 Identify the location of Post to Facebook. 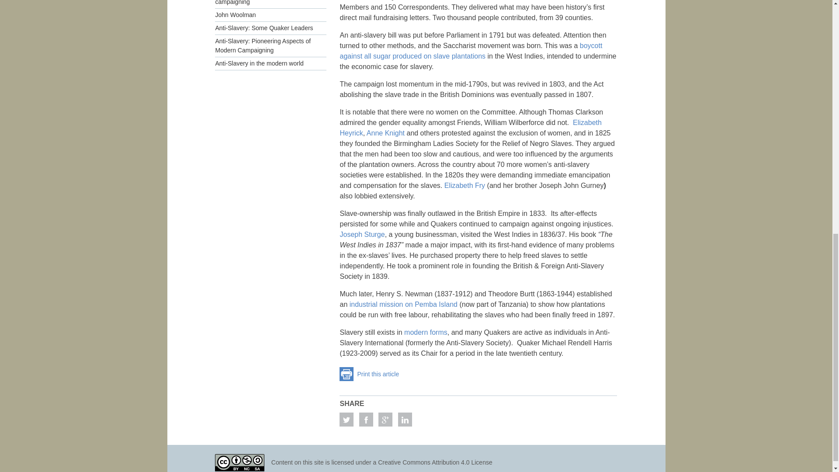
(366, 420).